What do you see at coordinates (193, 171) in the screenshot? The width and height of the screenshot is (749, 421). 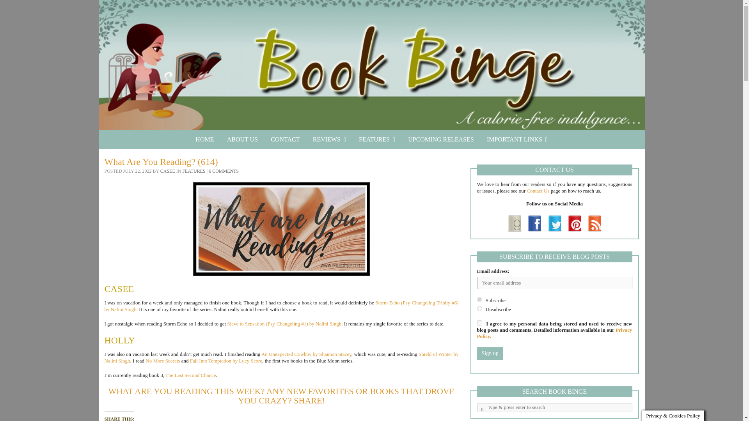 I see `View all posts in Features` at bounding box center [193, 171].